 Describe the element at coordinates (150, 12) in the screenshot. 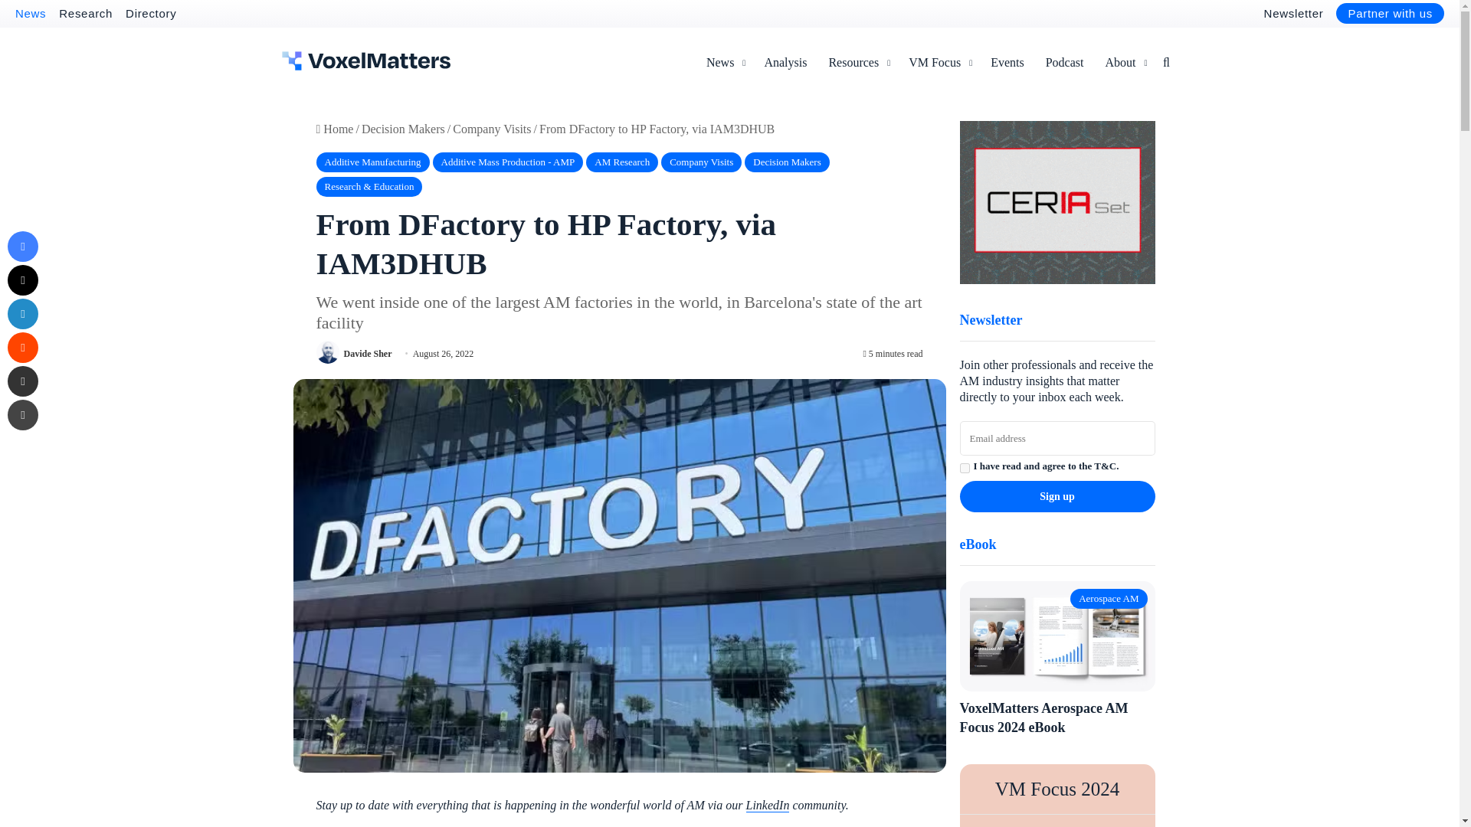

I see `Directory` at that location.